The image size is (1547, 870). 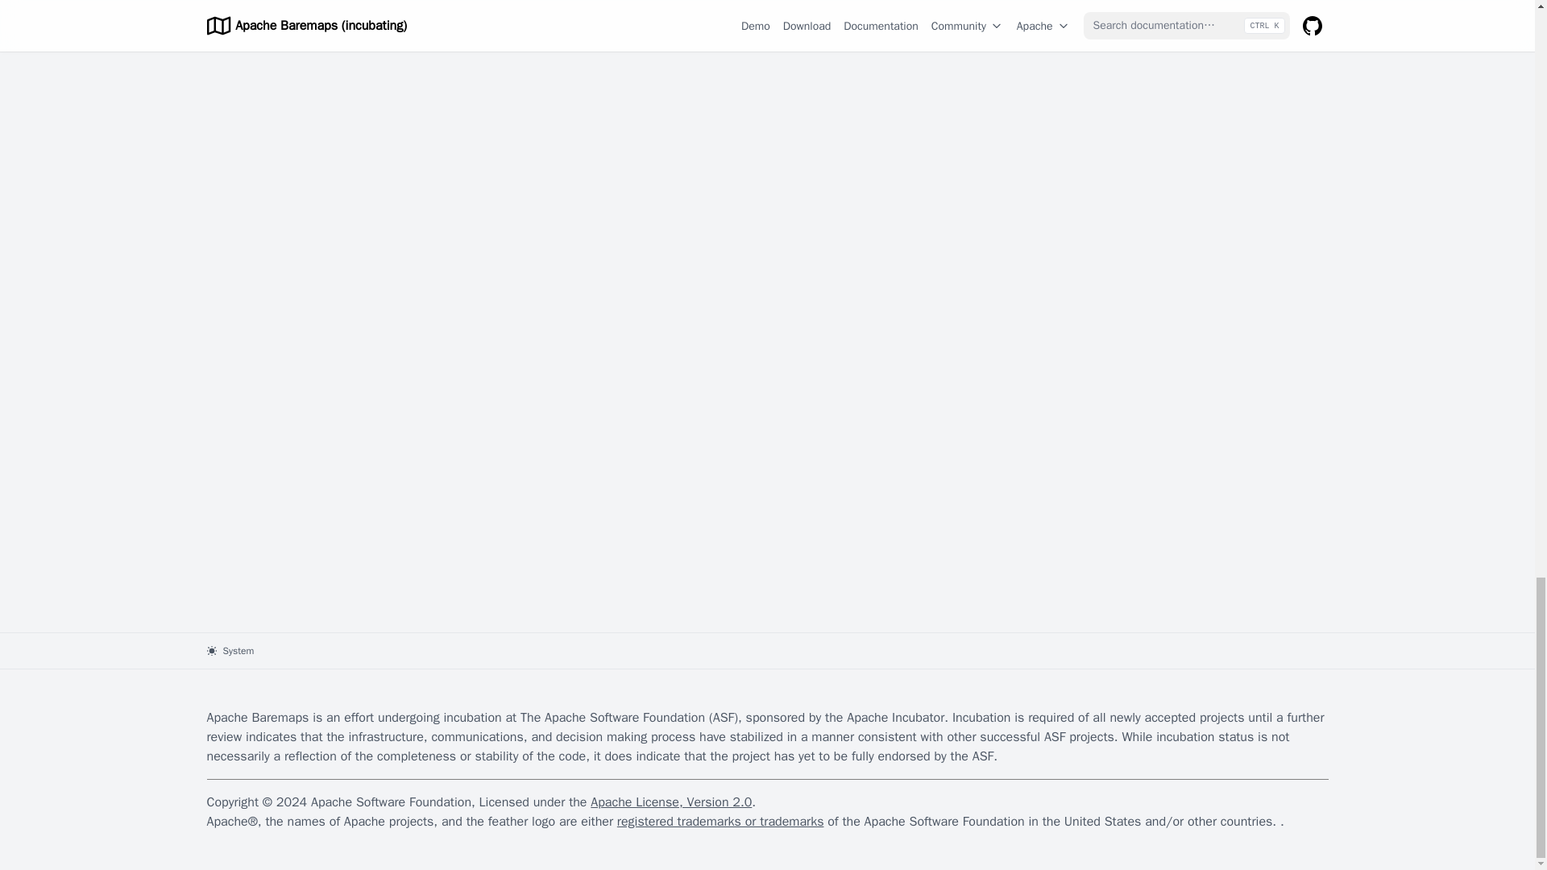 I want to click on Change theme, so click(x=229, y=650).